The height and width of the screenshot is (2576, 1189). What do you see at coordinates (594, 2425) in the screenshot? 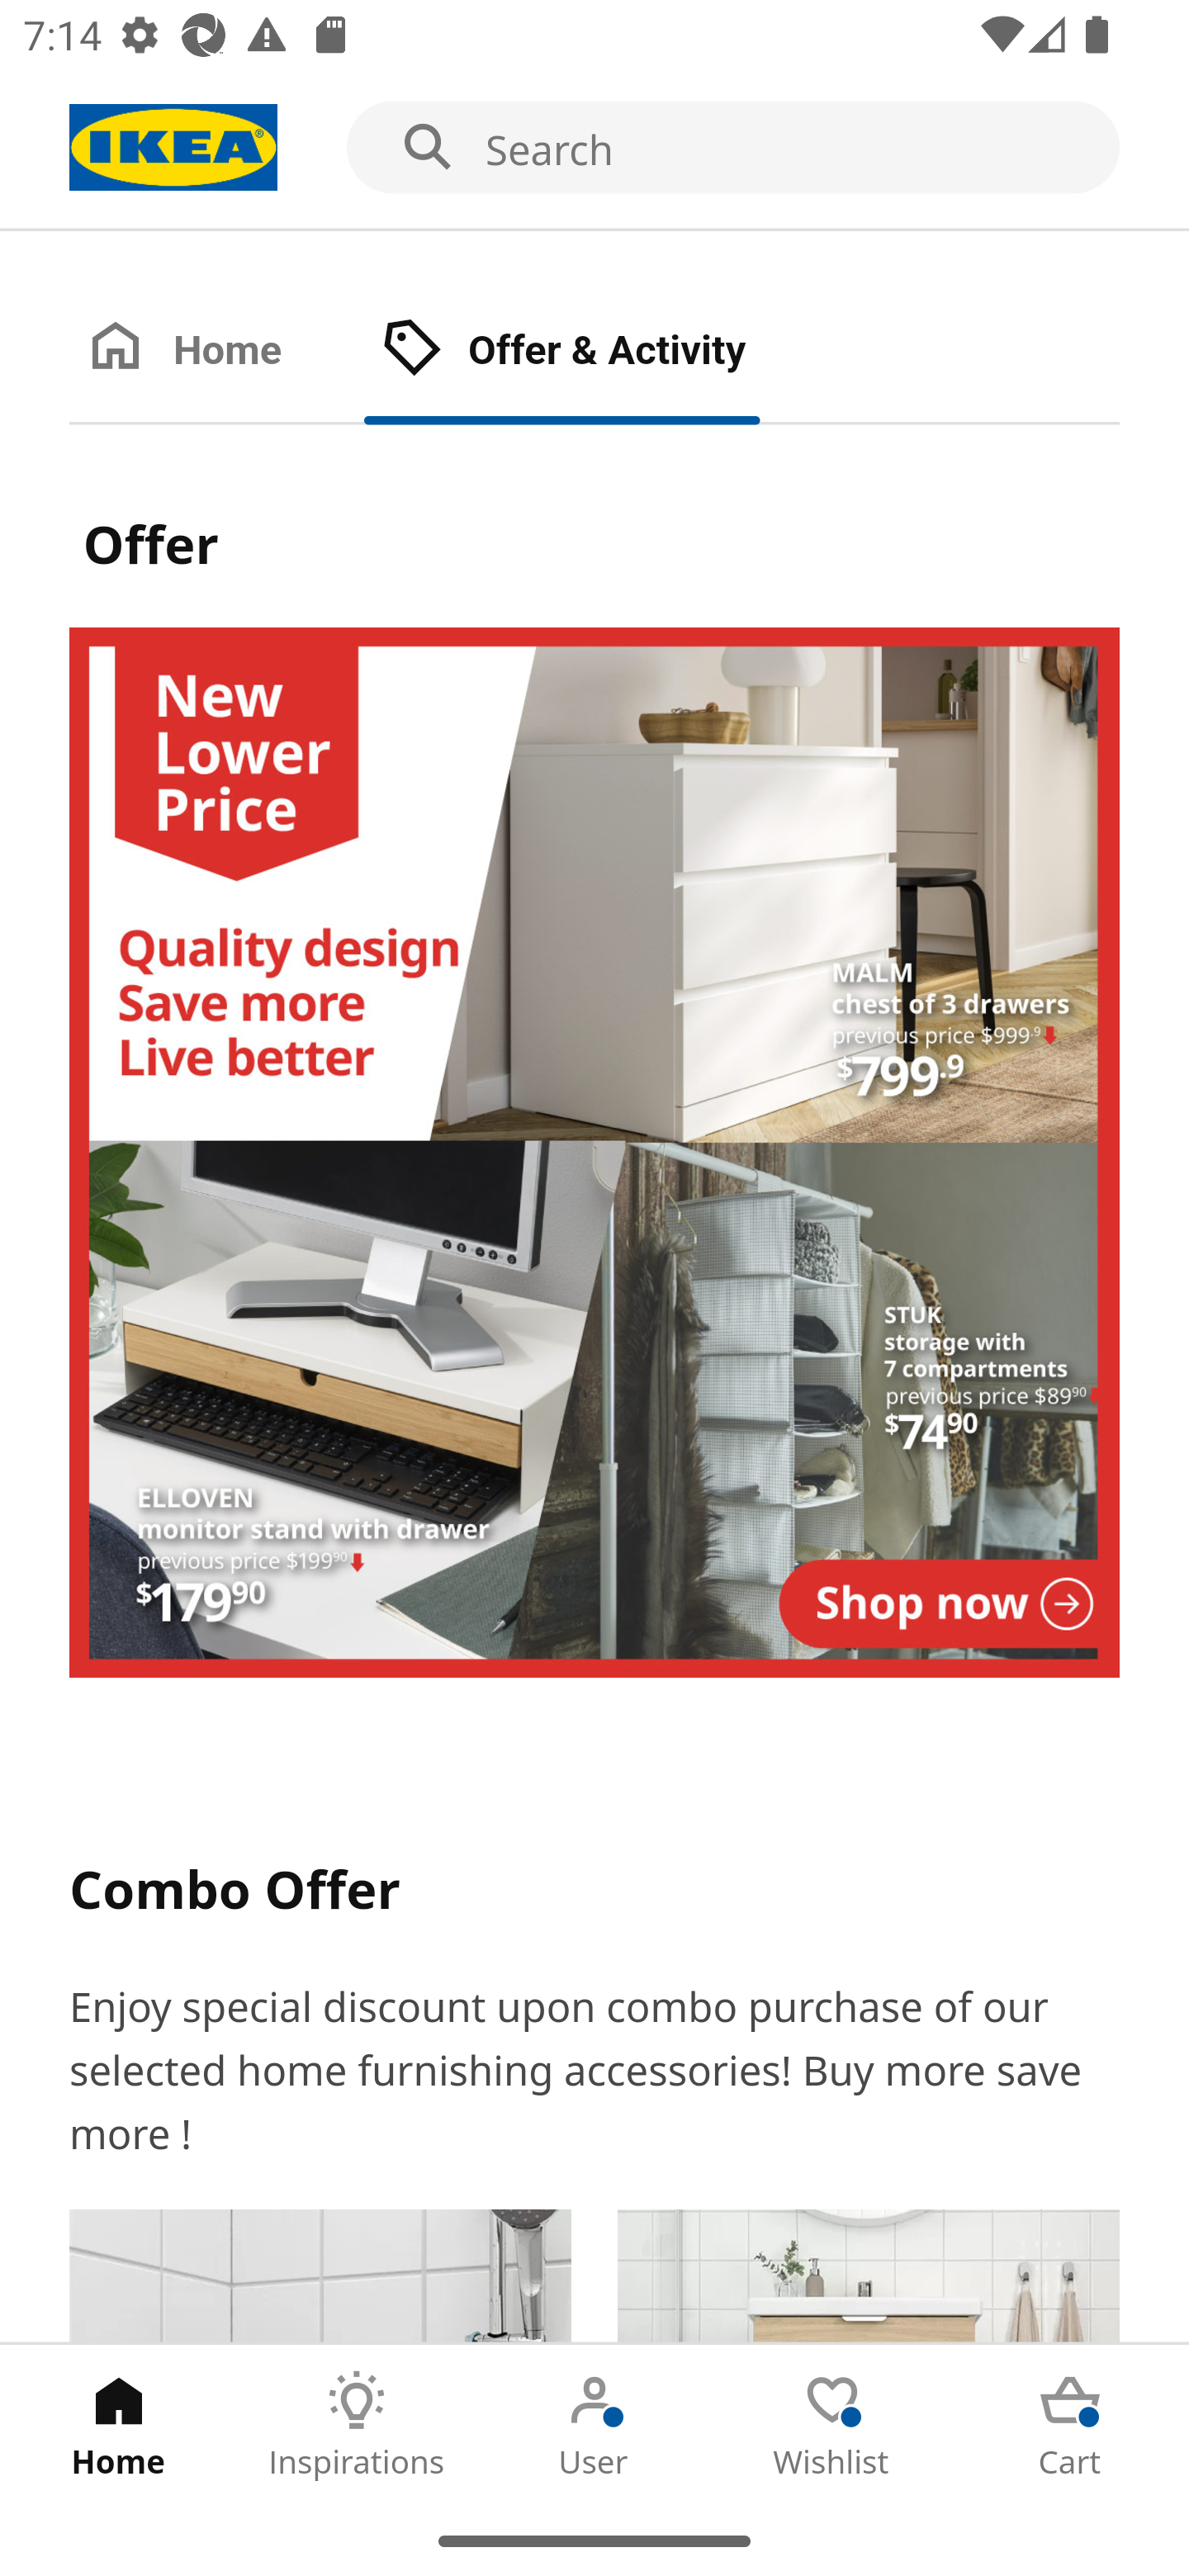
I see `User
Tab 3 of 5` at bounding box center [594, 2425].